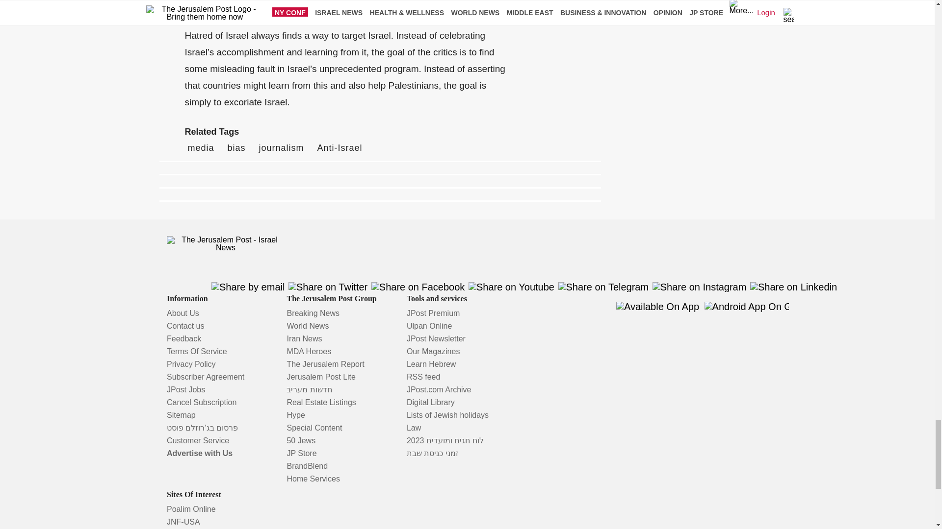 The width and height of the screenshot is (942, 529). I want to click on media, so click(200, 148).